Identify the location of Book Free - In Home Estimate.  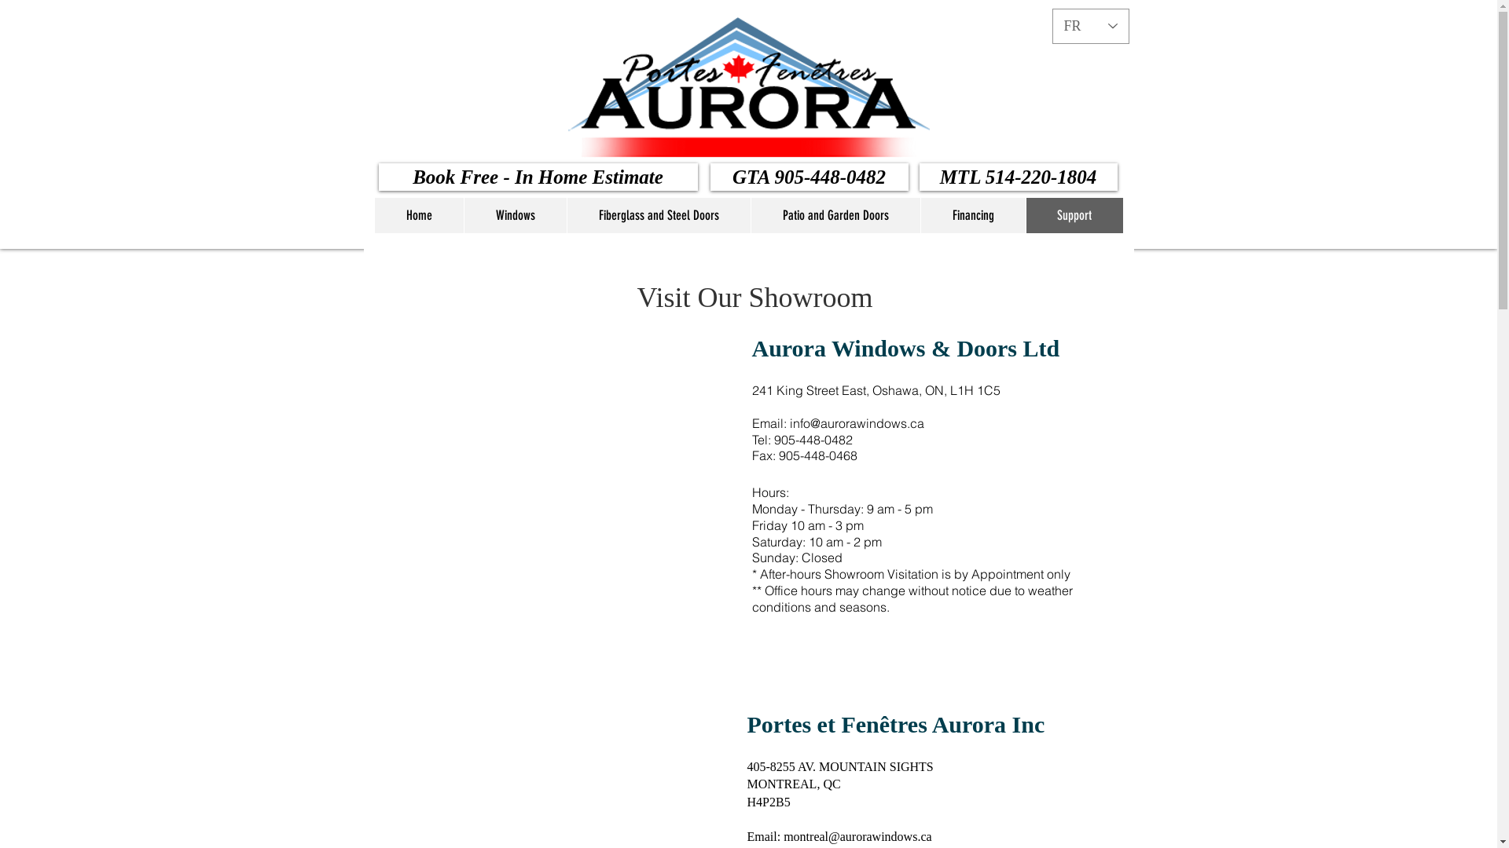
(538, 177).